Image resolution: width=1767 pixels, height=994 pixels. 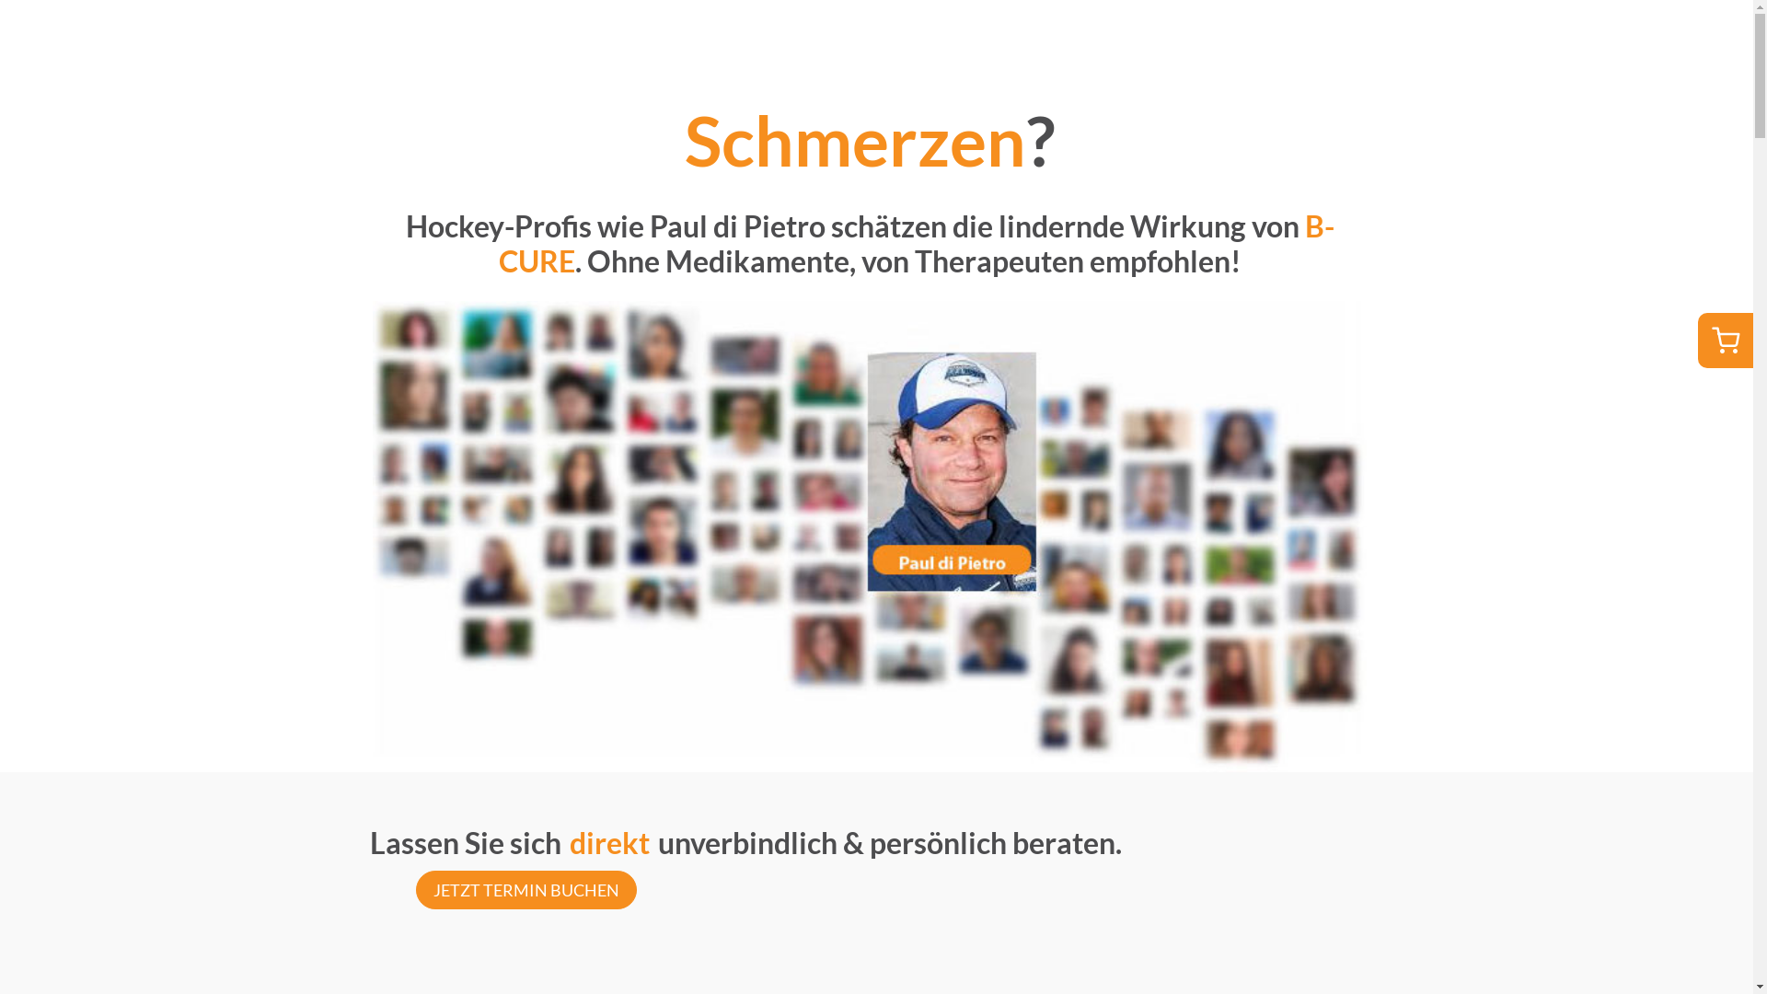 What do you see at coordinates (526, 888) in the screenshot?
I see `JETZT TERMIN BUCHEN` at bounding box center [526, 888].